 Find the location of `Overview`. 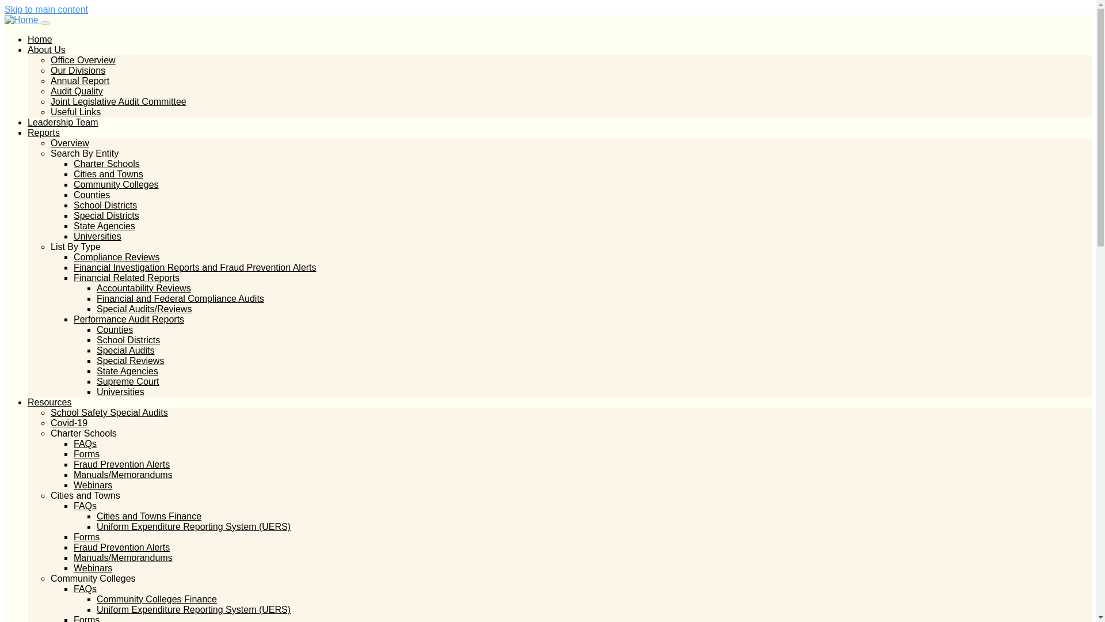

Overview is located at coordinates (70, 143).